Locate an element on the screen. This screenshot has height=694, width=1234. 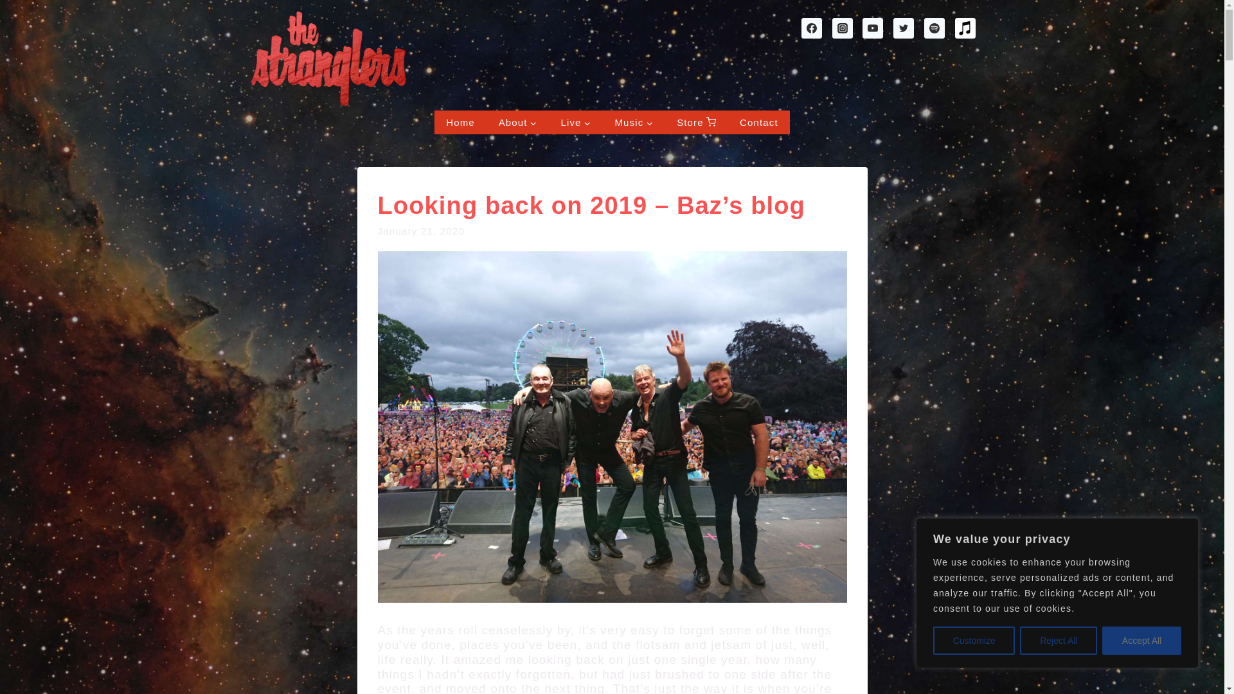
Reject All is located at coordinates (1058, 641).